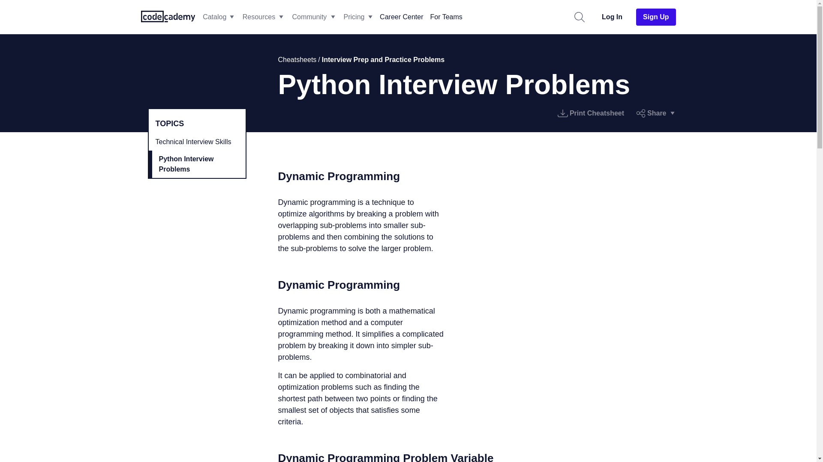  What do you see at coordinates (262, 17) in the screenshot?
I see `Resources` at bounding box center [262, 17].